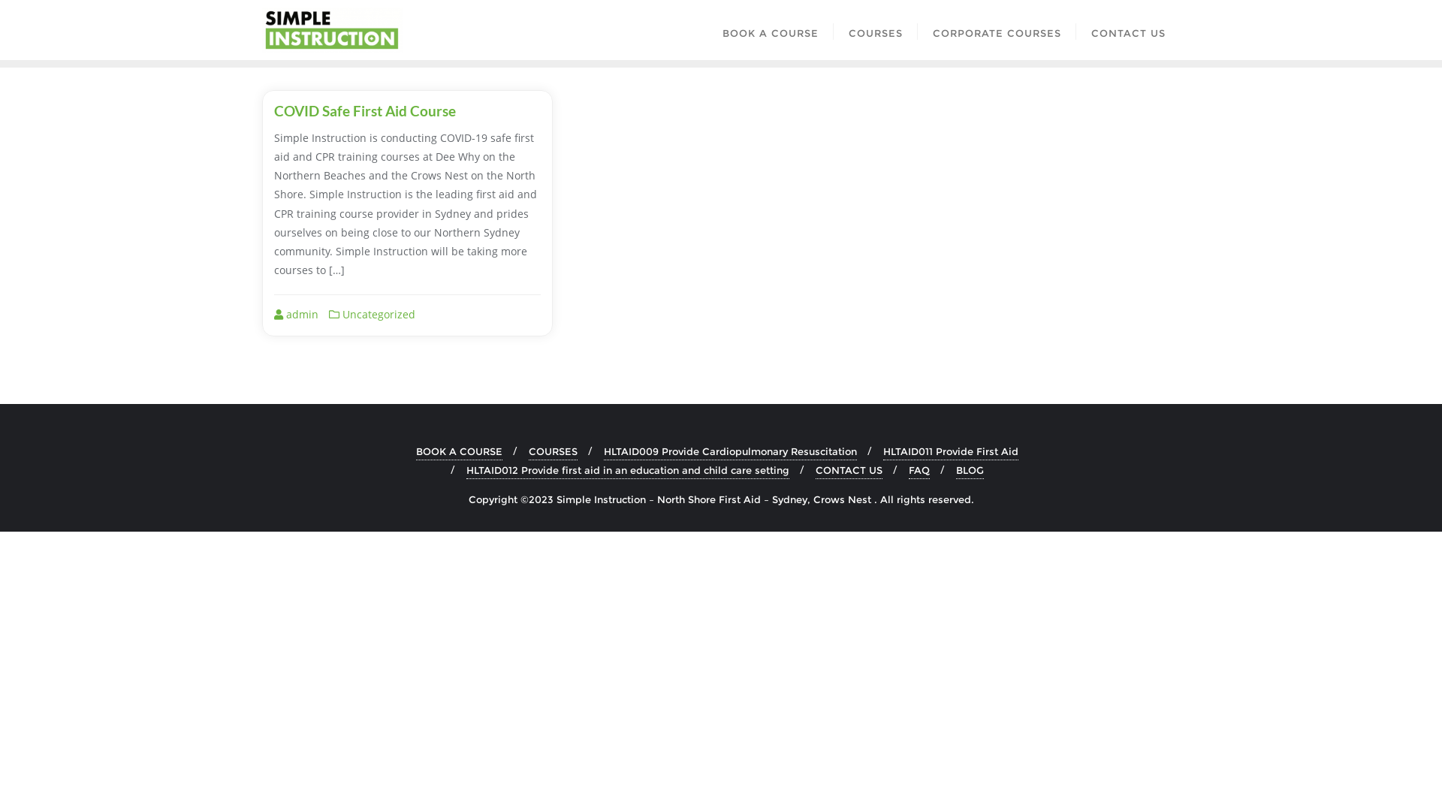 The height and width of the screenshot is (811, 1442). Describe the element at coordinates (997, 30) in the screenshot. I see `CORPORATE COURSES` at that location.